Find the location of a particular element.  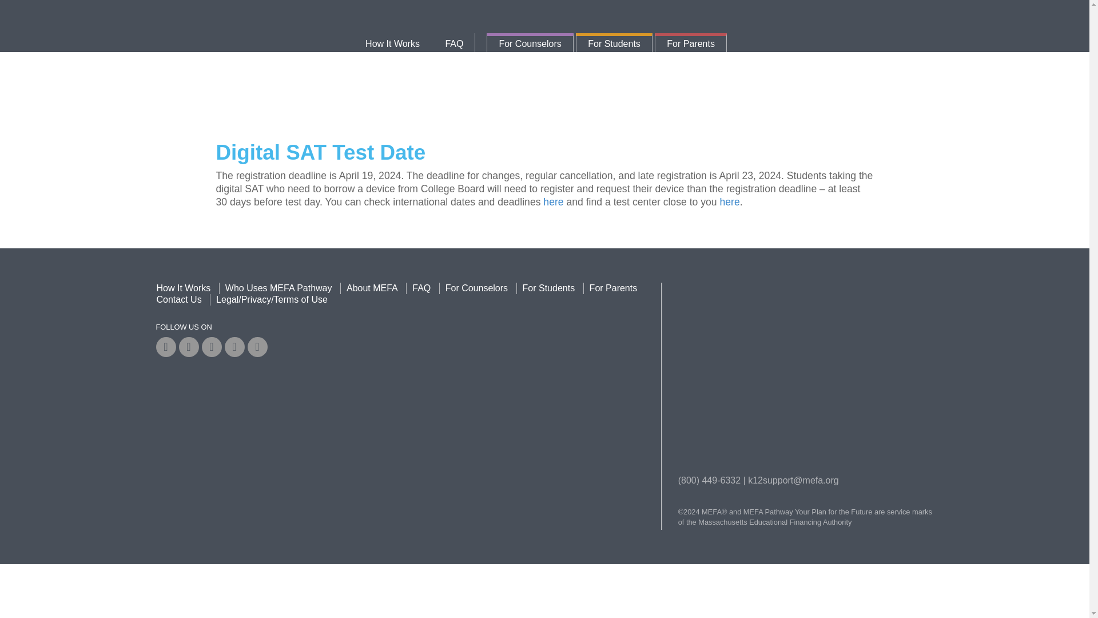

here is located at coordinates (553, 201).